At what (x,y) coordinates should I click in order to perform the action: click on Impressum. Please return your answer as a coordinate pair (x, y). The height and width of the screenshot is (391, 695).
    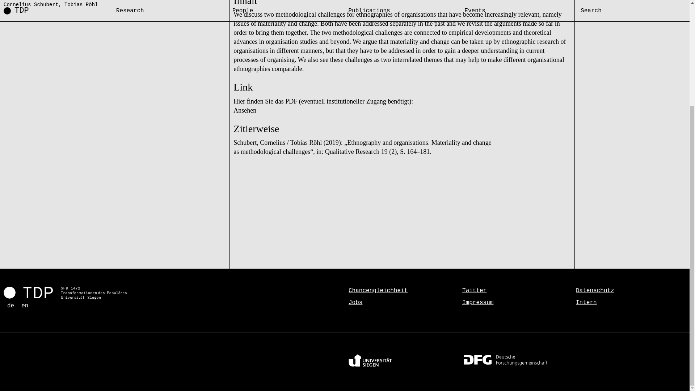
    Looking at the image, I should click on (478, 303).